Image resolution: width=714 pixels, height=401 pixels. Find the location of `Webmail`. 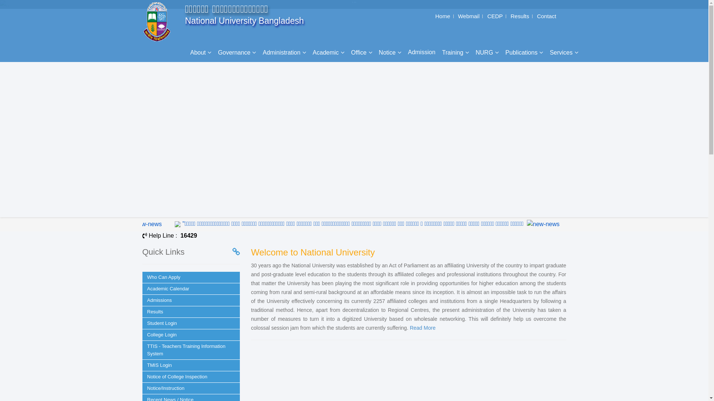

Webmail is located at coordinates (469, 16).